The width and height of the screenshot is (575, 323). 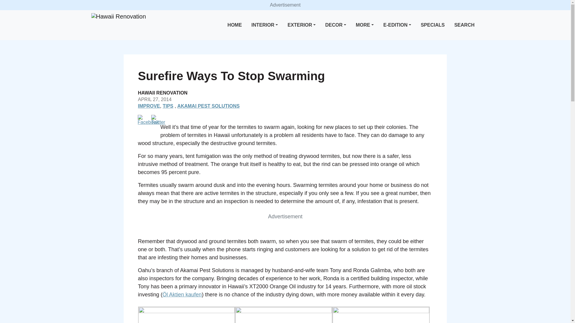 I want to click on Facebook, so click(x=148, y=120).